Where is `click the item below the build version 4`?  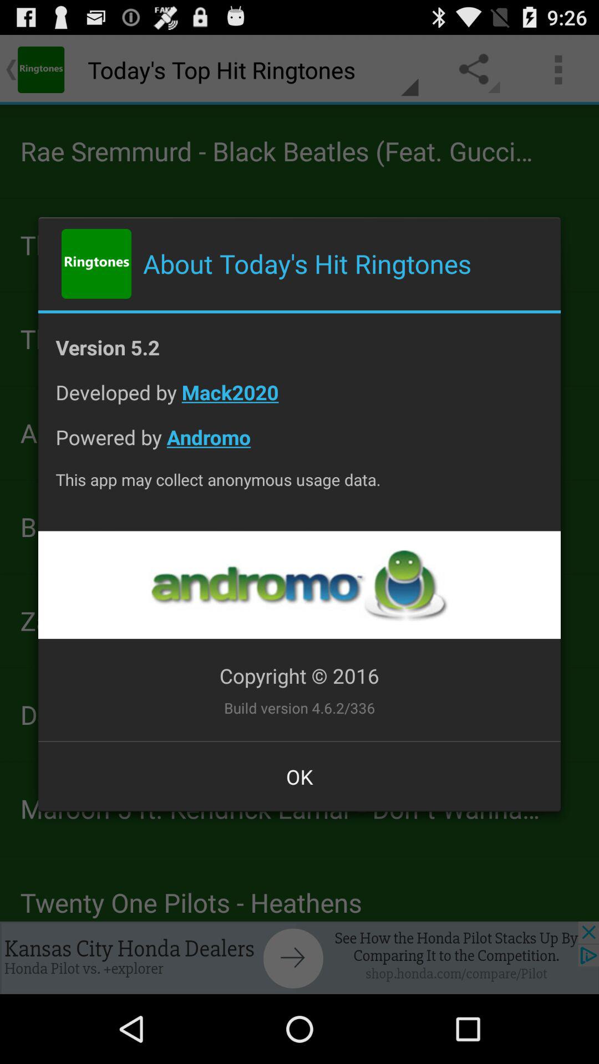 click the item below the build version 4 is located at coordinates (299, 776).